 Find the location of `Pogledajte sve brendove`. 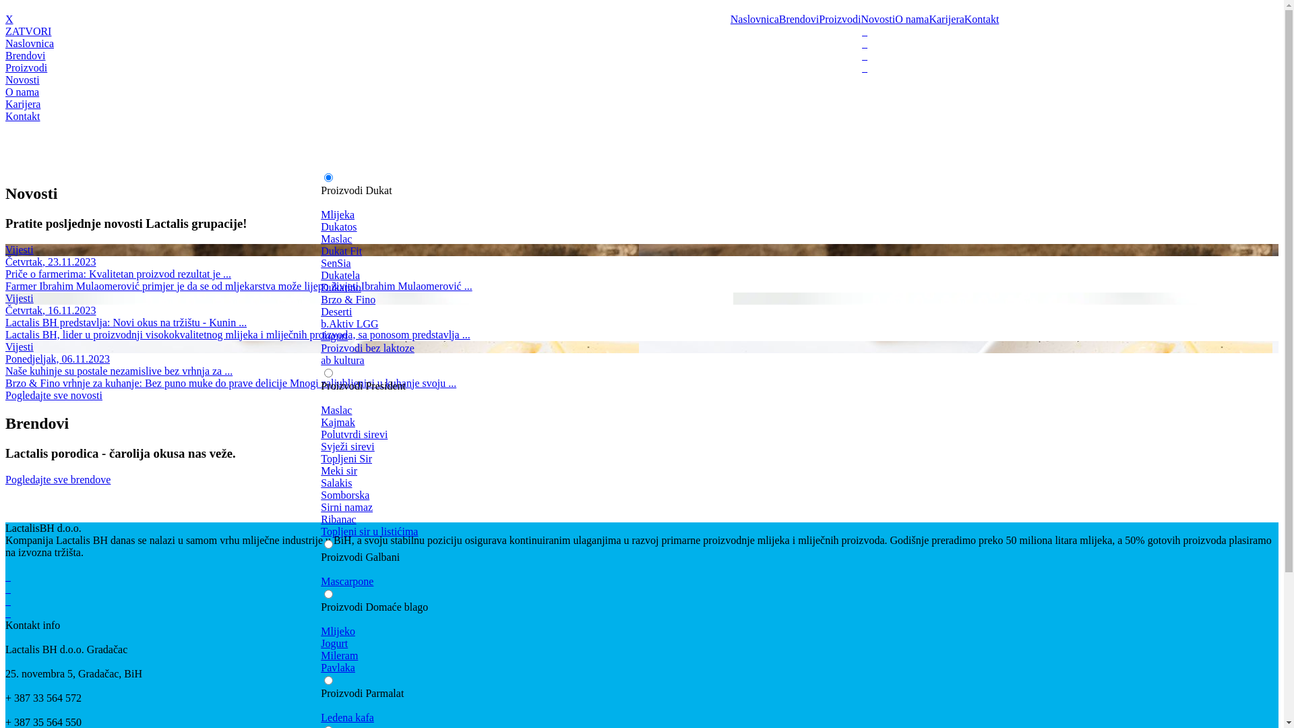

Pogledajte sve brendove is located at coordinates (642, 480).